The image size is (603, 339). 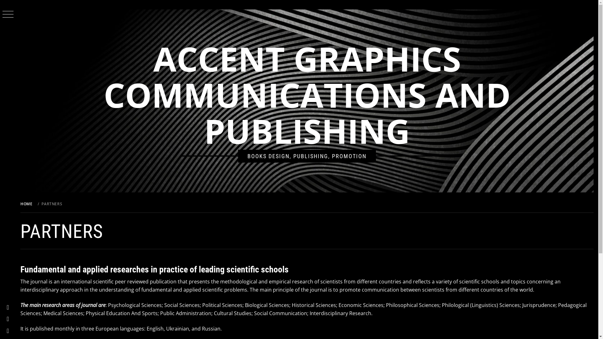 I want to click on HOME, so click(x=28, y=204).